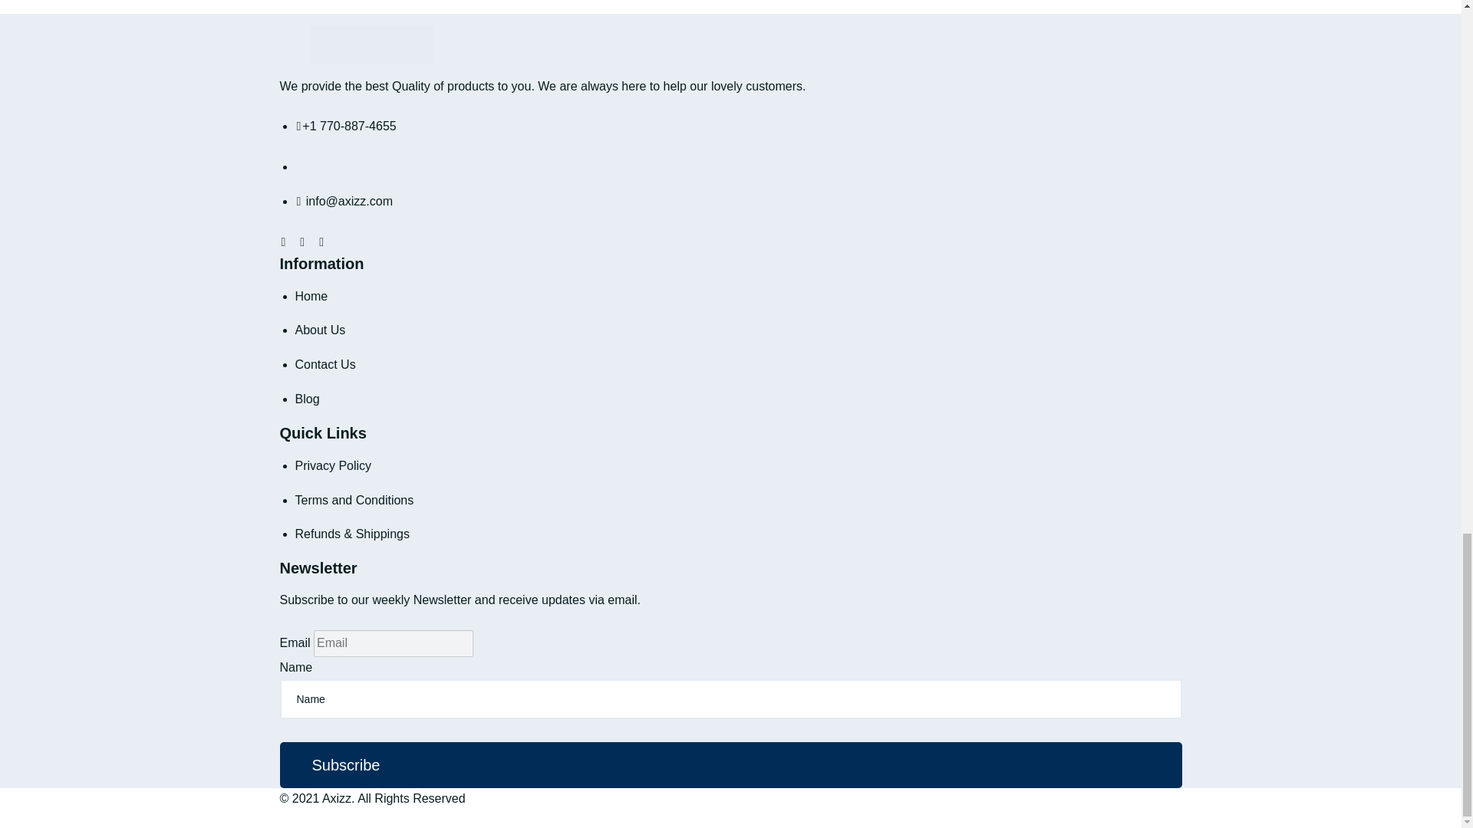 The image size is (1473, 828). Describe the element at coordinates (311, 296) in the screenshot. I see `Home` at that location.